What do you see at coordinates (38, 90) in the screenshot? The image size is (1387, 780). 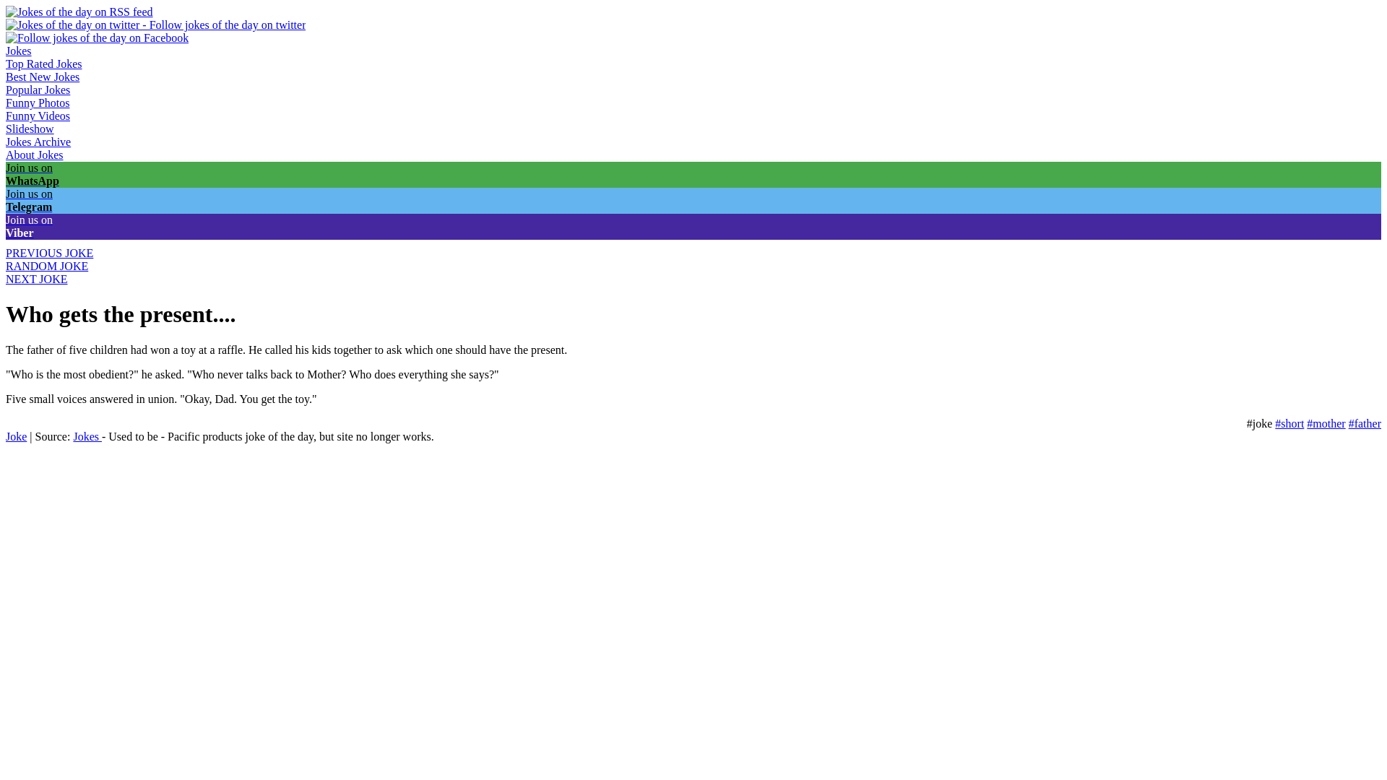 I see `Popular Jokes` at bounding box center [38, 90].